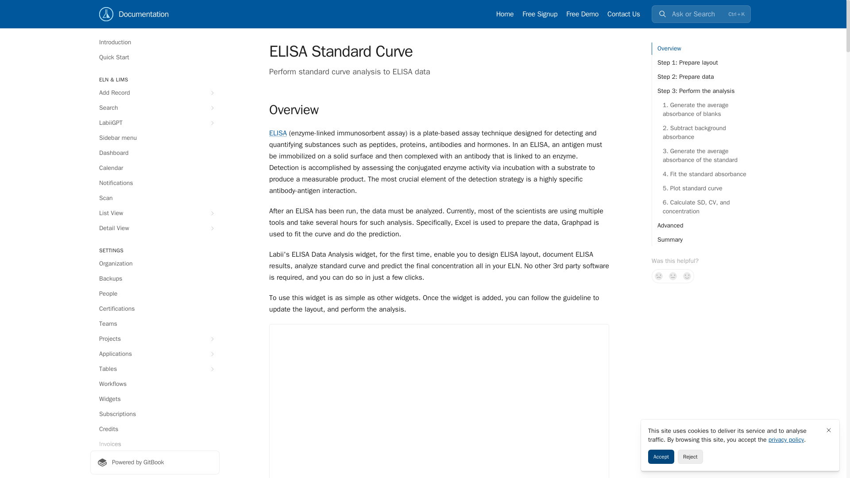 This screenshot has width=850, height=478. What do you see at coordinates (582, 14) in the screenshot?
I see `Free Demo` at bounding box center [582, 14].